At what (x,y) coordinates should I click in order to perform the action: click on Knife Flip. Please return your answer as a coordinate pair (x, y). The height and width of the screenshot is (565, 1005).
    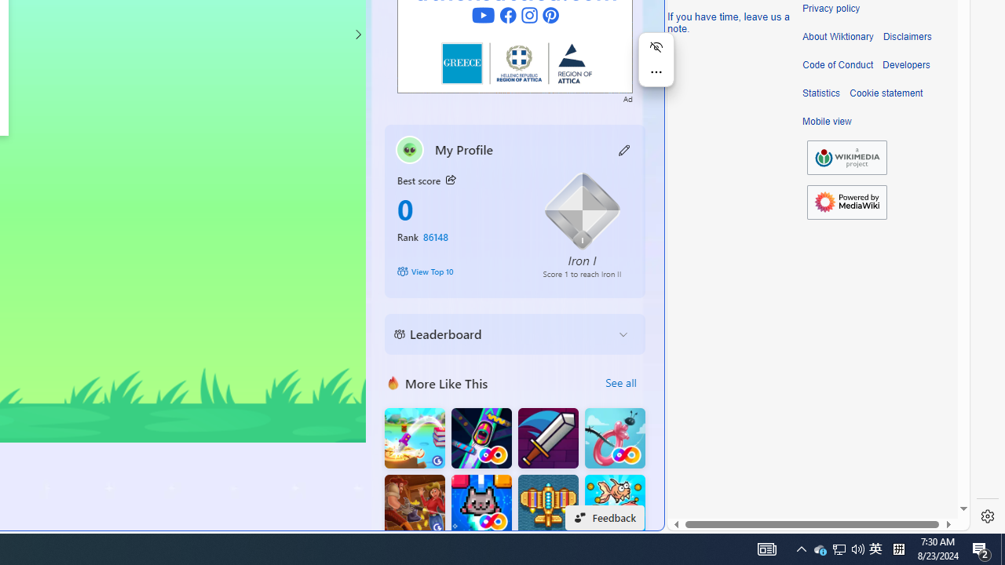
    Looking at the image, I should click on (415, 438).